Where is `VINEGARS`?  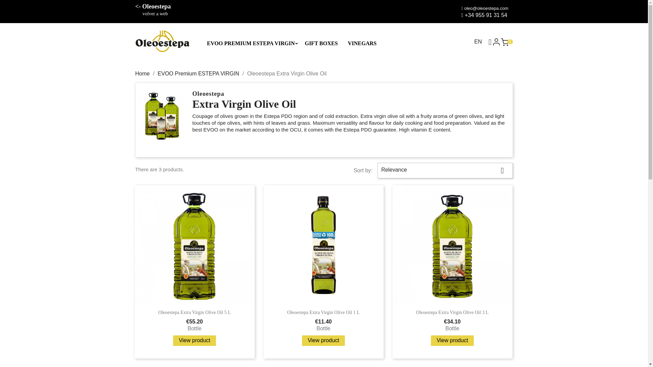 VINEGARS is located at coordinates (362, 45).